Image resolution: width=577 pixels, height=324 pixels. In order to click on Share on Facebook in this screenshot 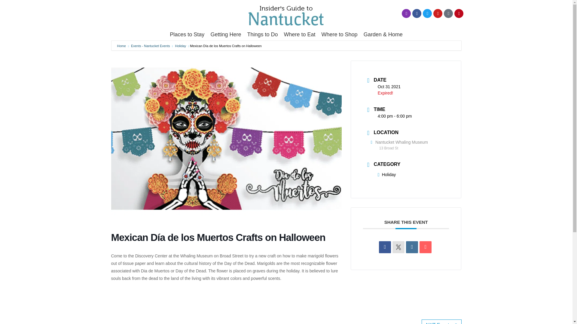, I will do `click(385, 247)`.